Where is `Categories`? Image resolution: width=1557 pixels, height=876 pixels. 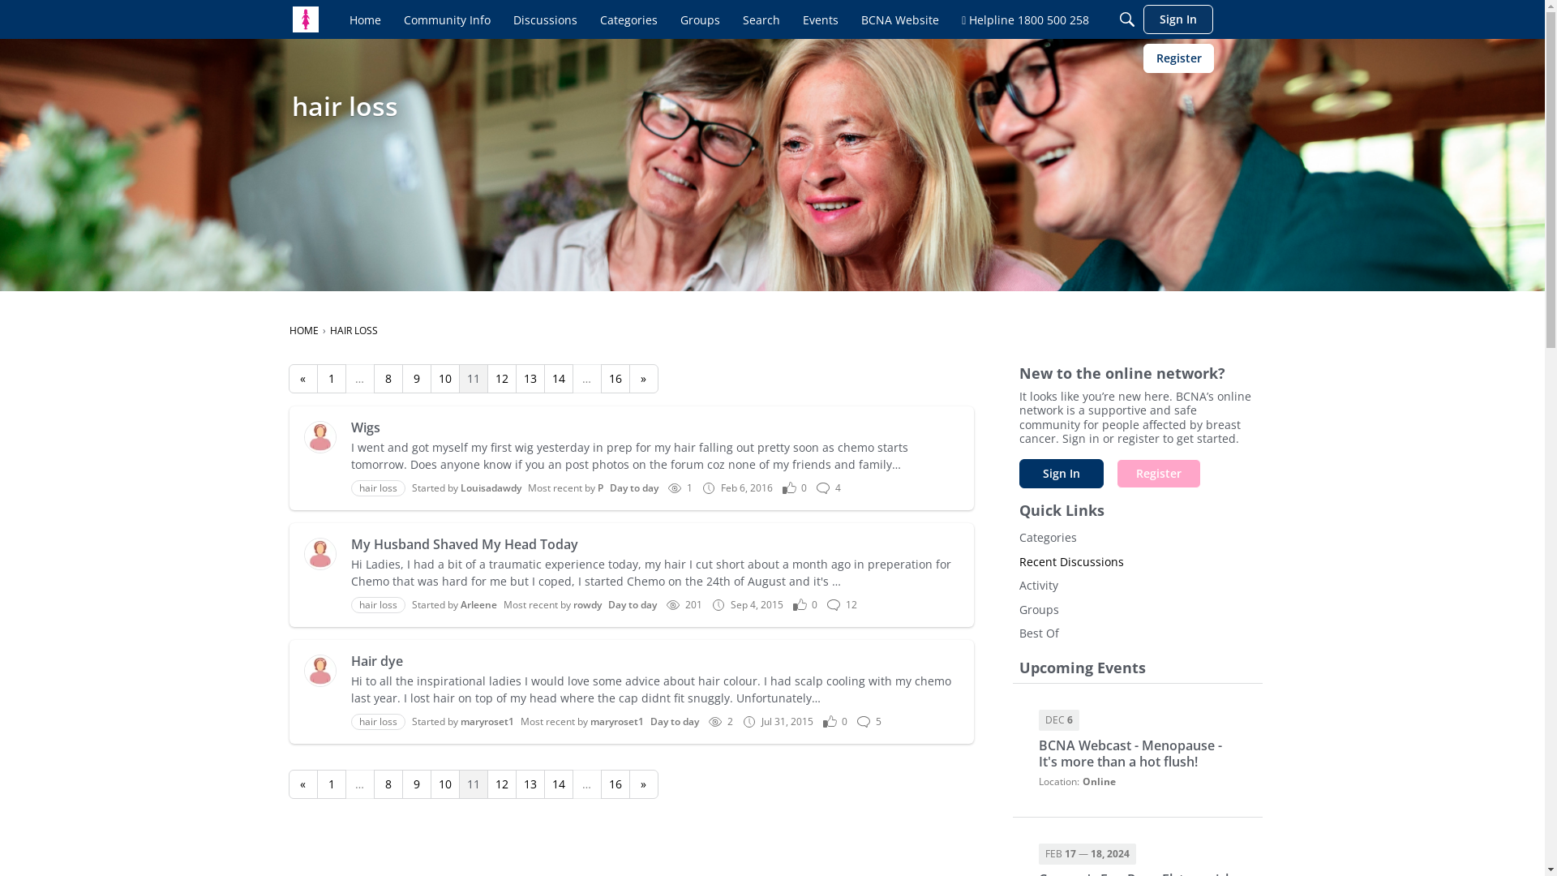
Categories is located at coordinates (629, 19).